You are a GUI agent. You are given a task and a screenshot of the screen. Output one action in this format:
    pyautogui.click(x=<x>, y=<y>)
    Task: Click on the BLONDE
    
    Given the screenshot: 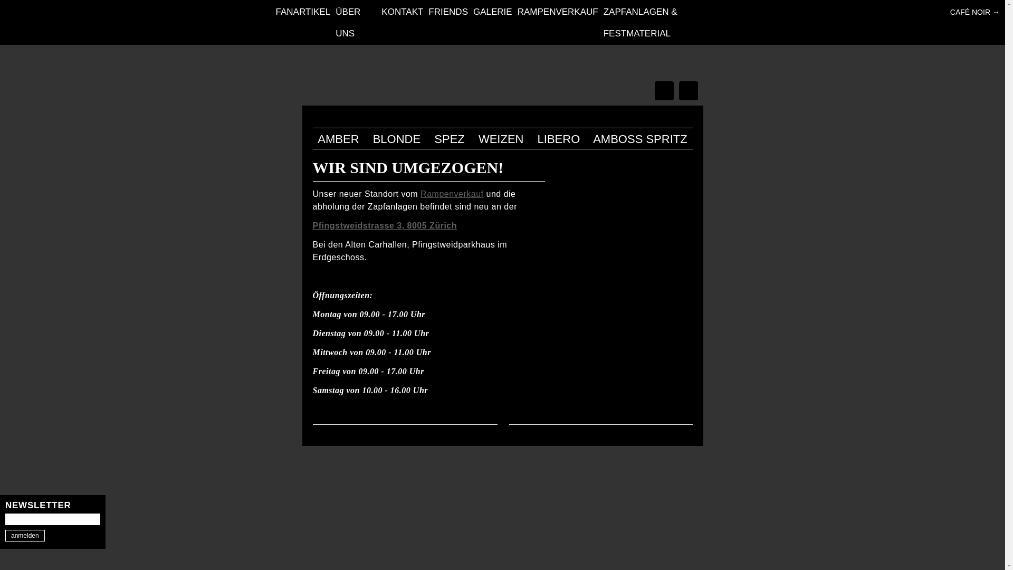 What is the action you would take?
    pyautogui.click(x=397, y=139)
    